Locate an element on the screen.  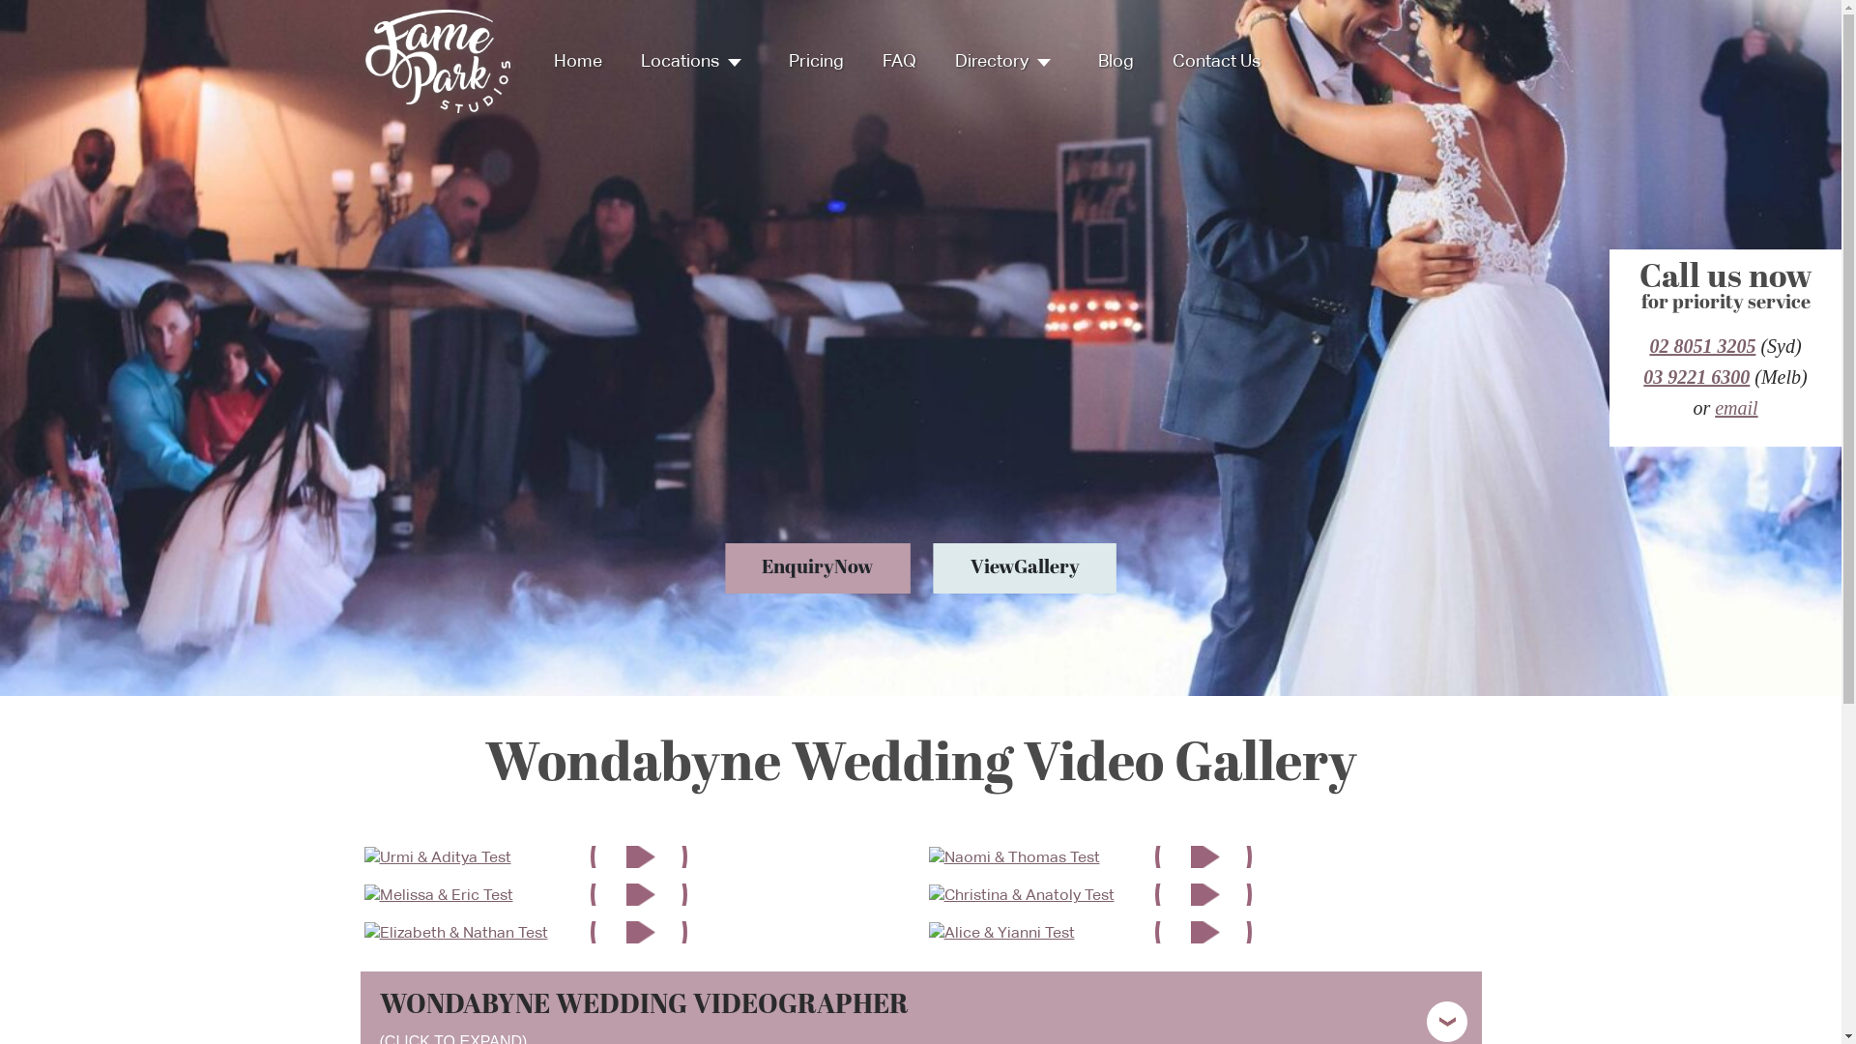
Home is located at coordinates (577, 61).